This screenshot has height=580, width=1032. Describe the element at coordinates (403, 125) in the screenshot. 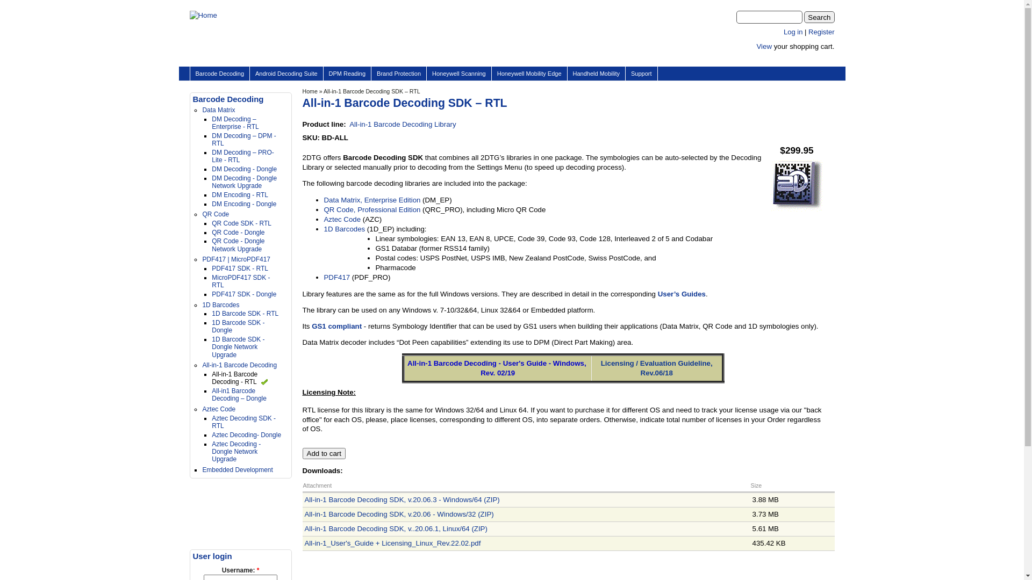

I see `All-in-1 Barcode Decoding Library` at that location.